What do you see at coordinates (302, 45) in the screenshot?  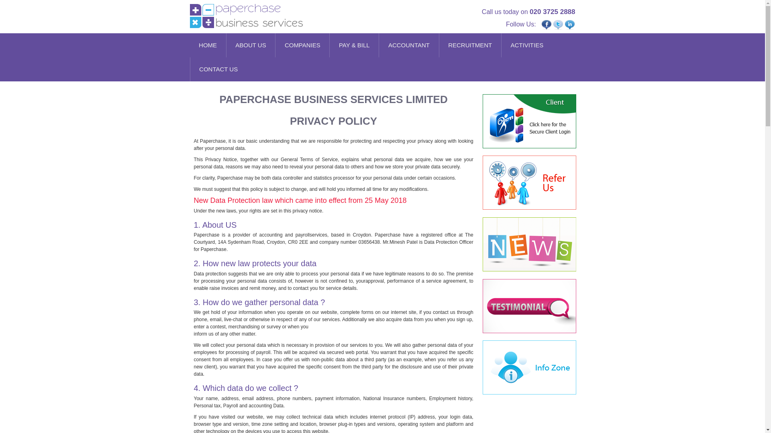 I see `COMPANIES` at bounding box center [302, 45].